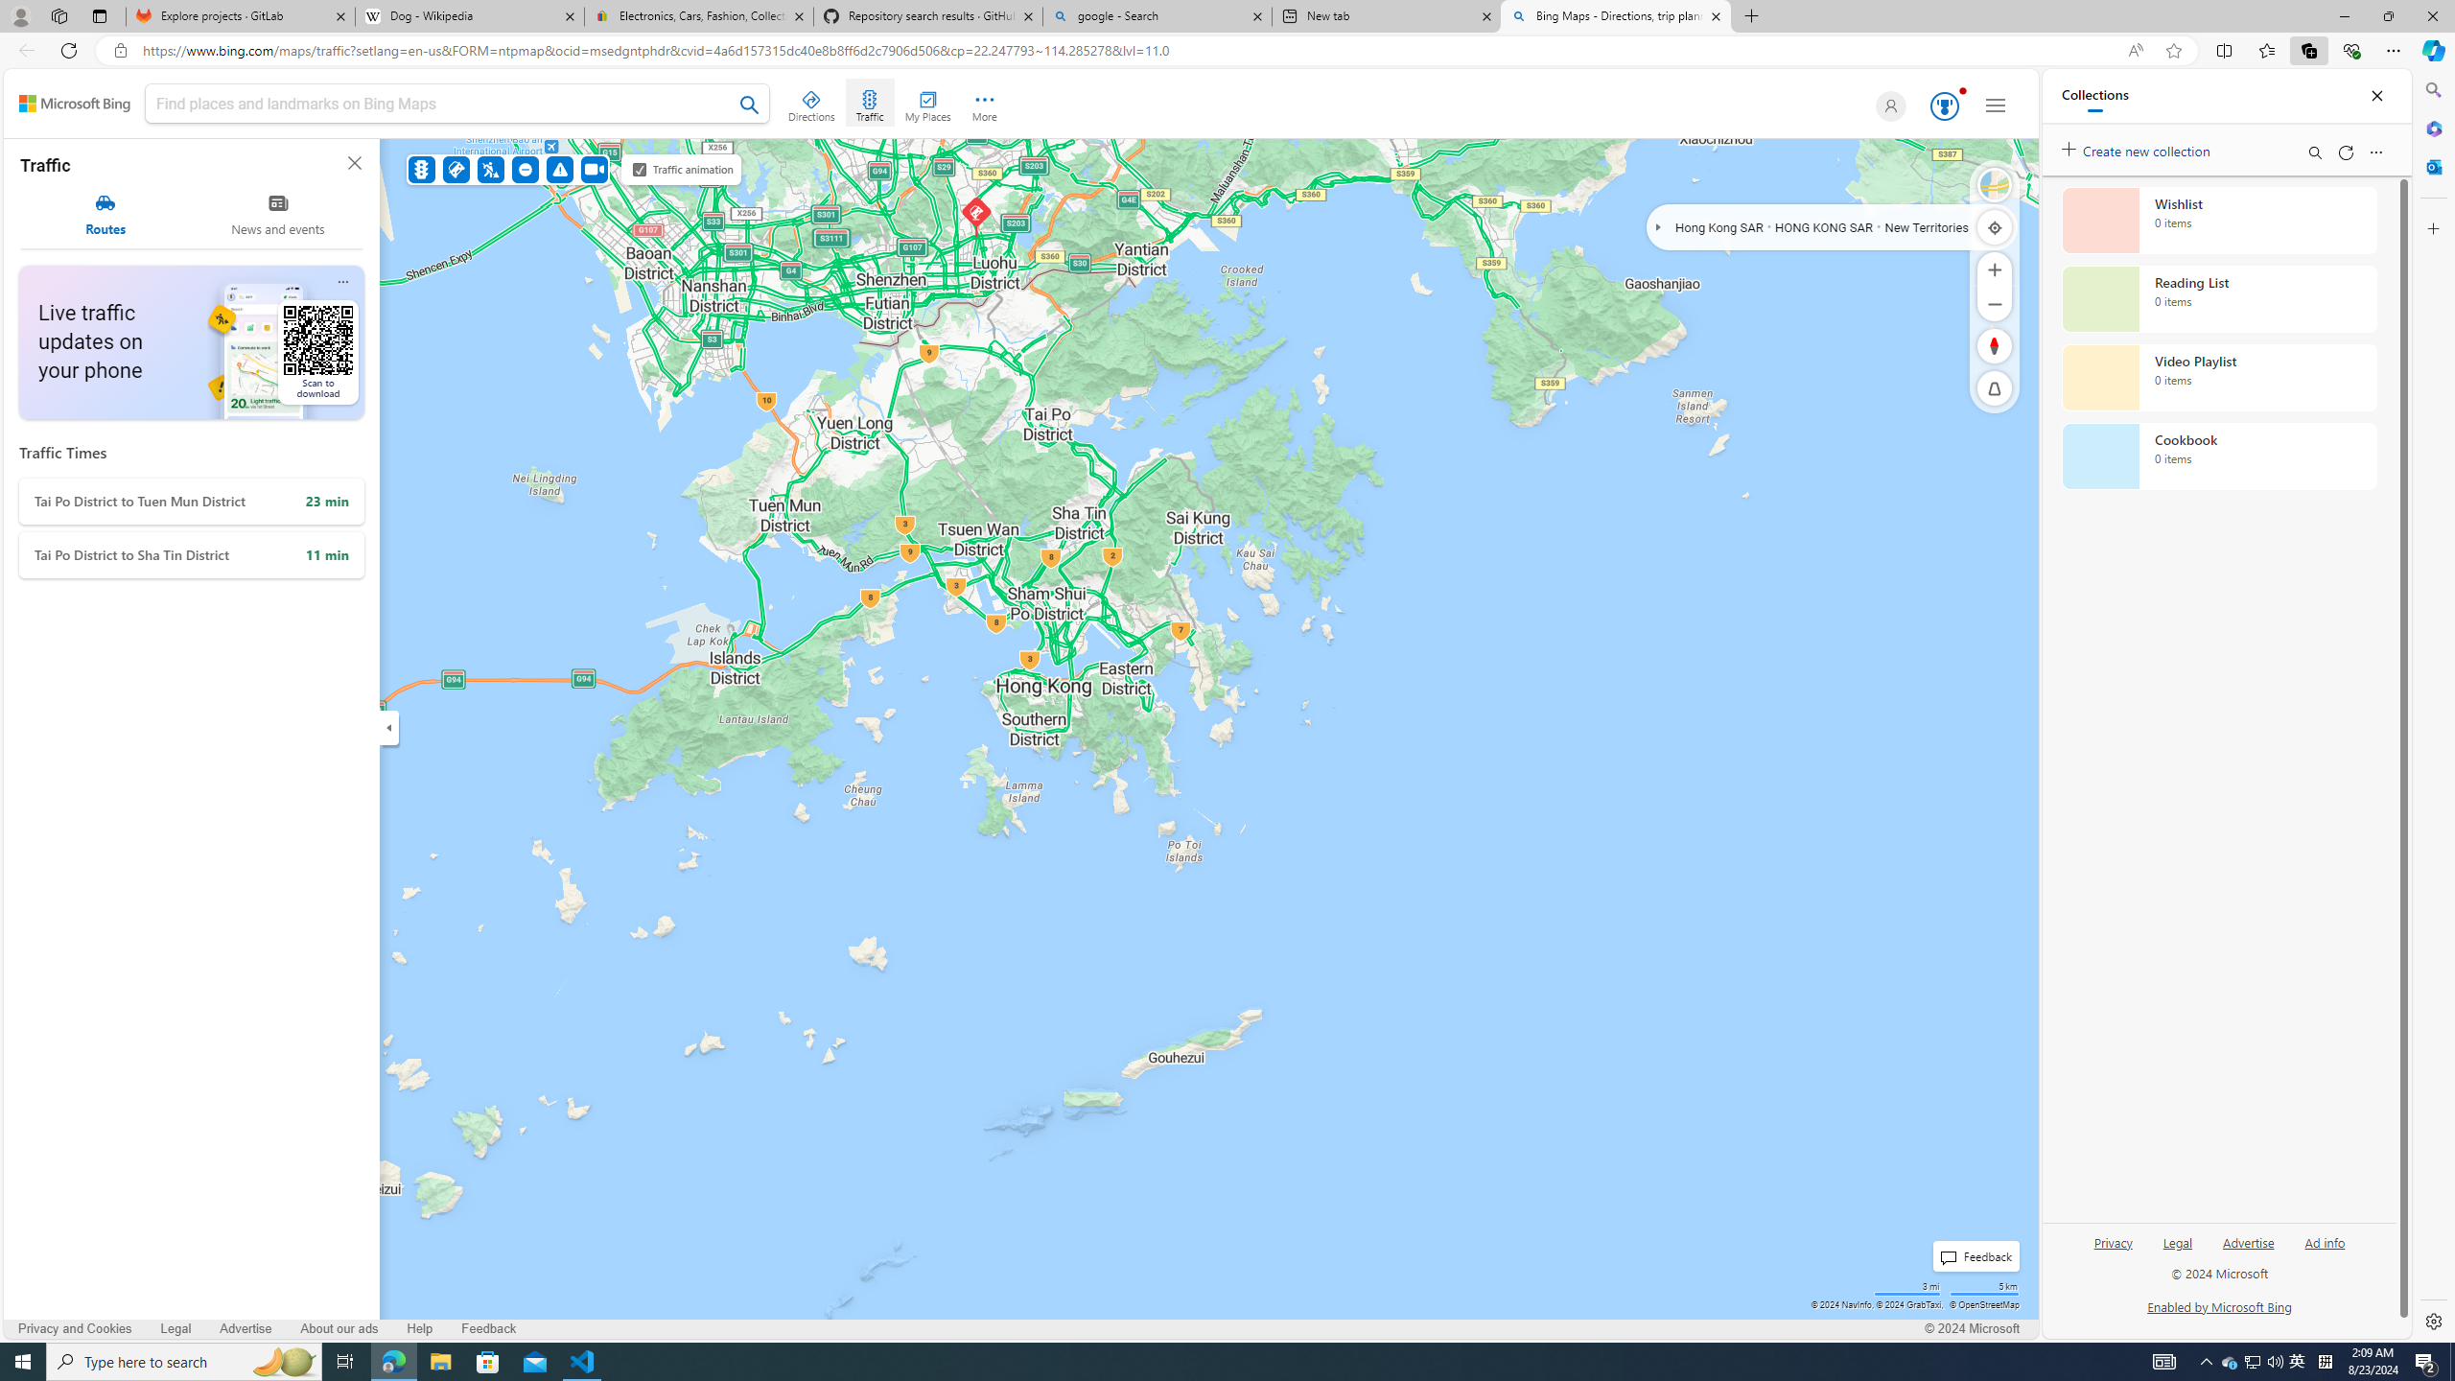 The height and width of the screenshot is (1381, 2455). I want to click on Road Closures, so click(526, 169).